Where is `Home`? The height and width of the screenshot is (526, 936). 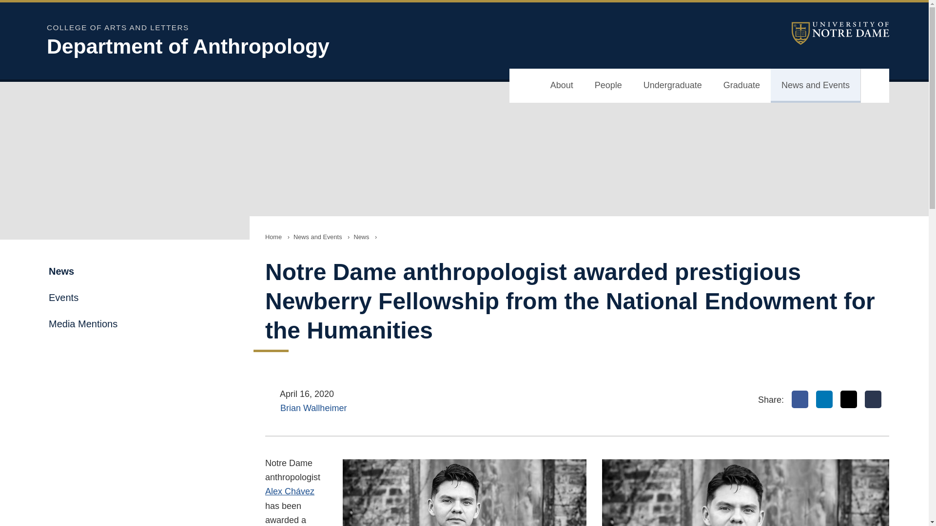 Home is located at coordinates (273, 237).